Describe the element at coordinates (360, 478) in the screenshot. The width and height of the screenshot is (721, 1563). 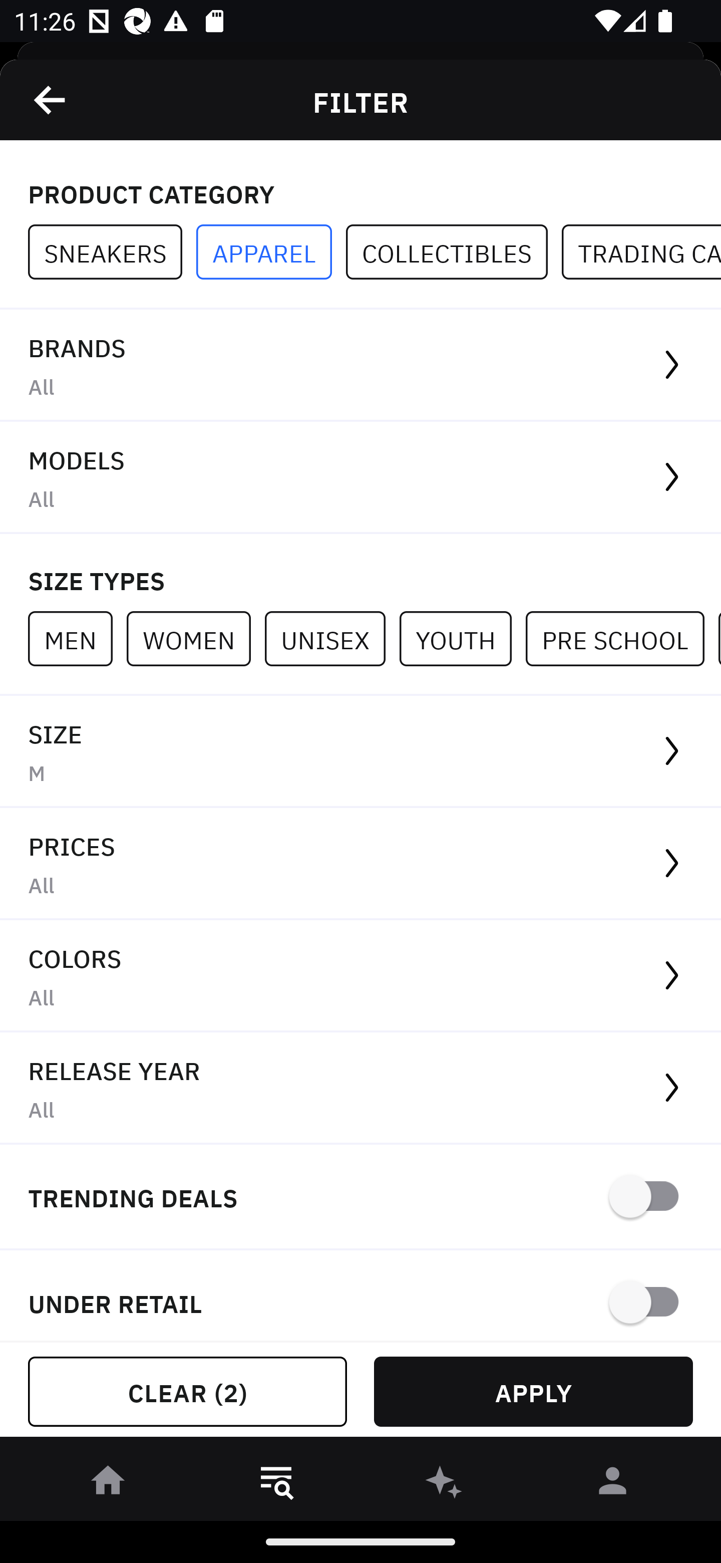
I see `MODELS All` at that location.